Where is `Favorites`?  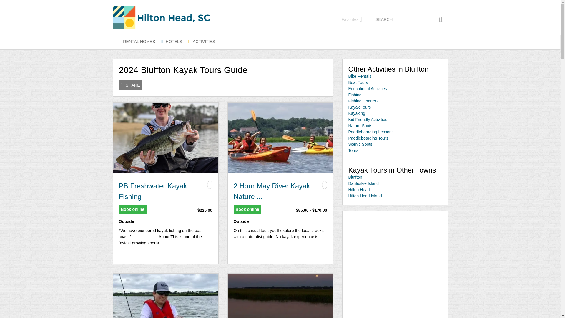 Favorites is located at coordinates (352, 19).